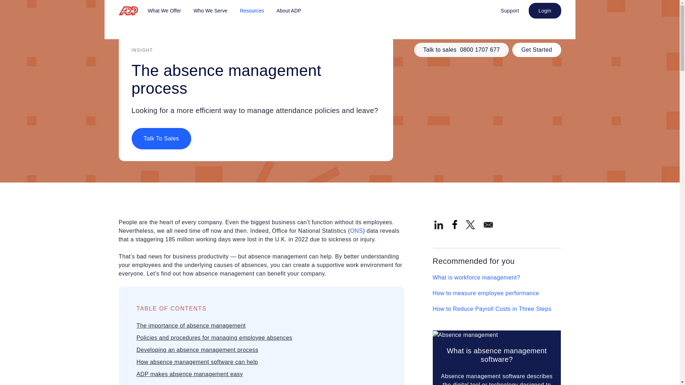 Image resolution: width=685 pixels, height=385 pixels. I want to click on How absence management software can help, so click(197, 361).